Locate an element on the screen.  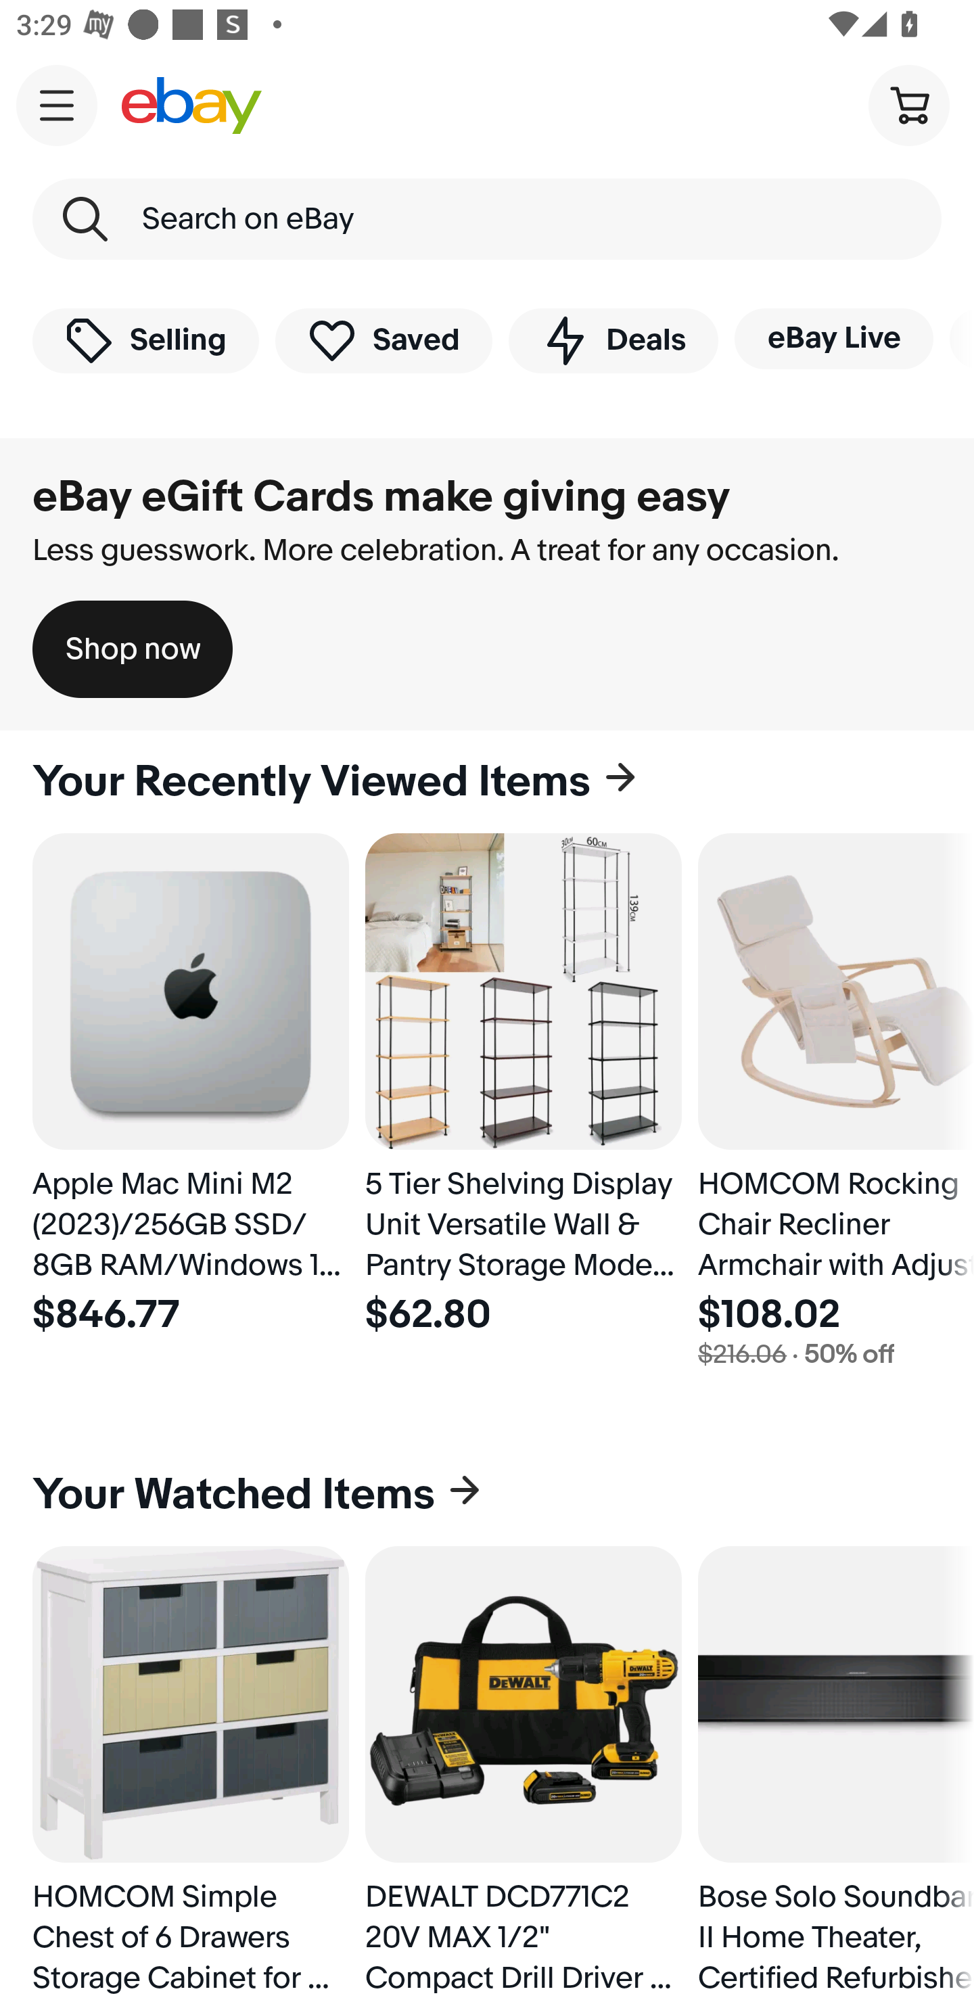
Deals is located at coordinates (613, 340).